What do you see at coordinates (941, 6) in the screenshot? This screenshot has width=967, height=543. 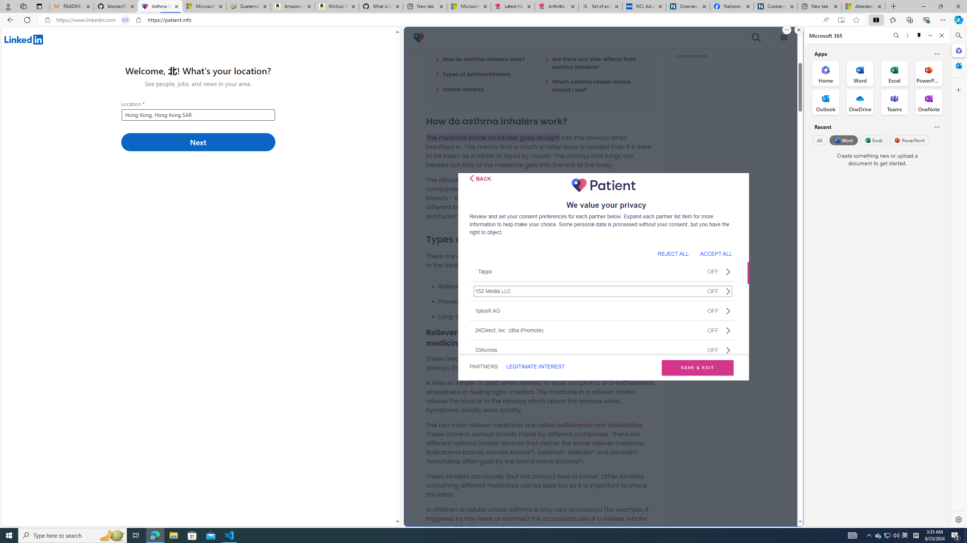 I see `Restore` at bounding box center [941, 6].